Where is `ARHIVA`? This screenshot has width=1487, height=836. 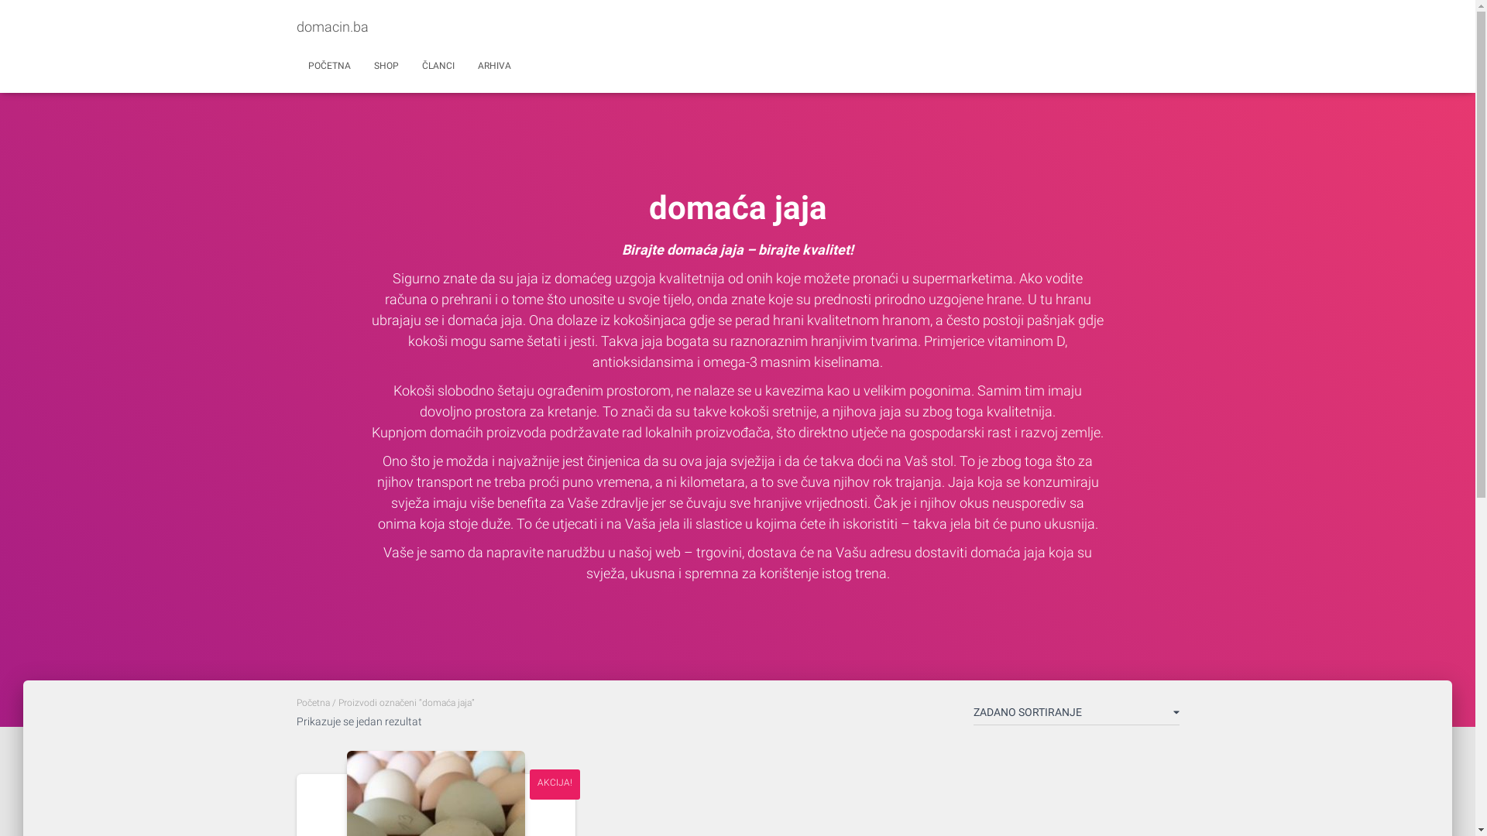
ARHIVA is located at coordinates (494, 66).